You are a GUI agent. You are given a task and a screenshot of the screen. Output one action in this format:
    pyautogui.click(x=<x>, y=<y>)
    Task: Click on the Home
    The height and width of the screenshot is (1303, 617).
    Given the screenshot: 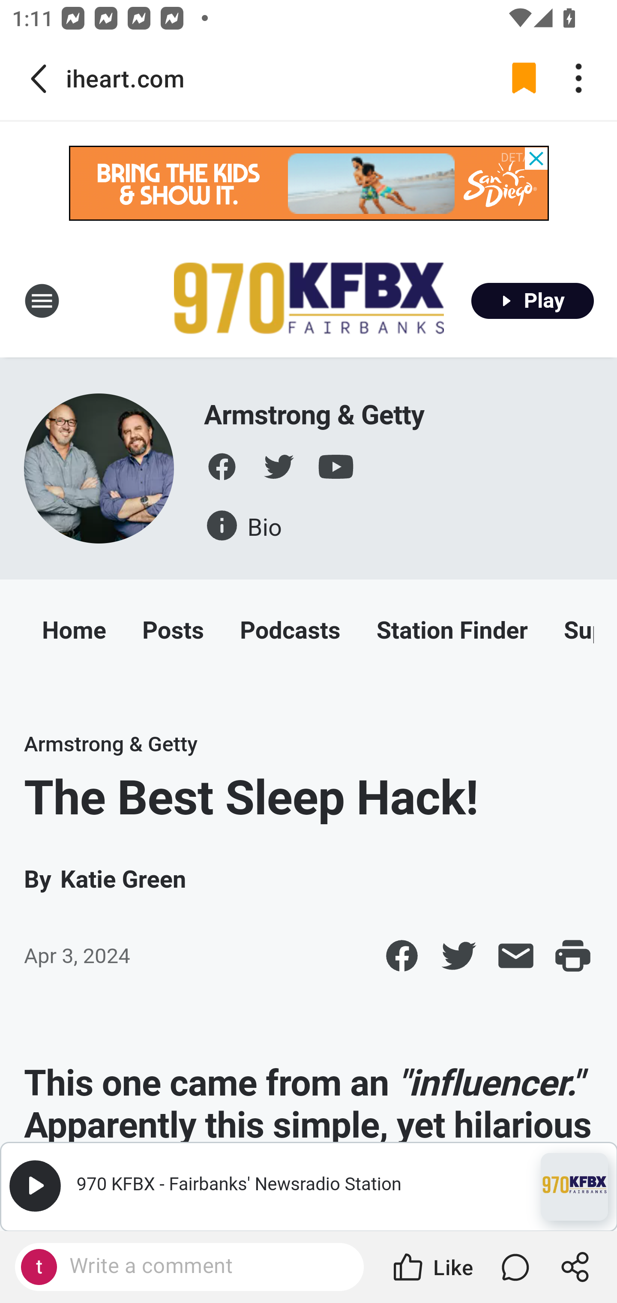 What is the action you would take?
    pyautogui.click(x=74, y=633)
    